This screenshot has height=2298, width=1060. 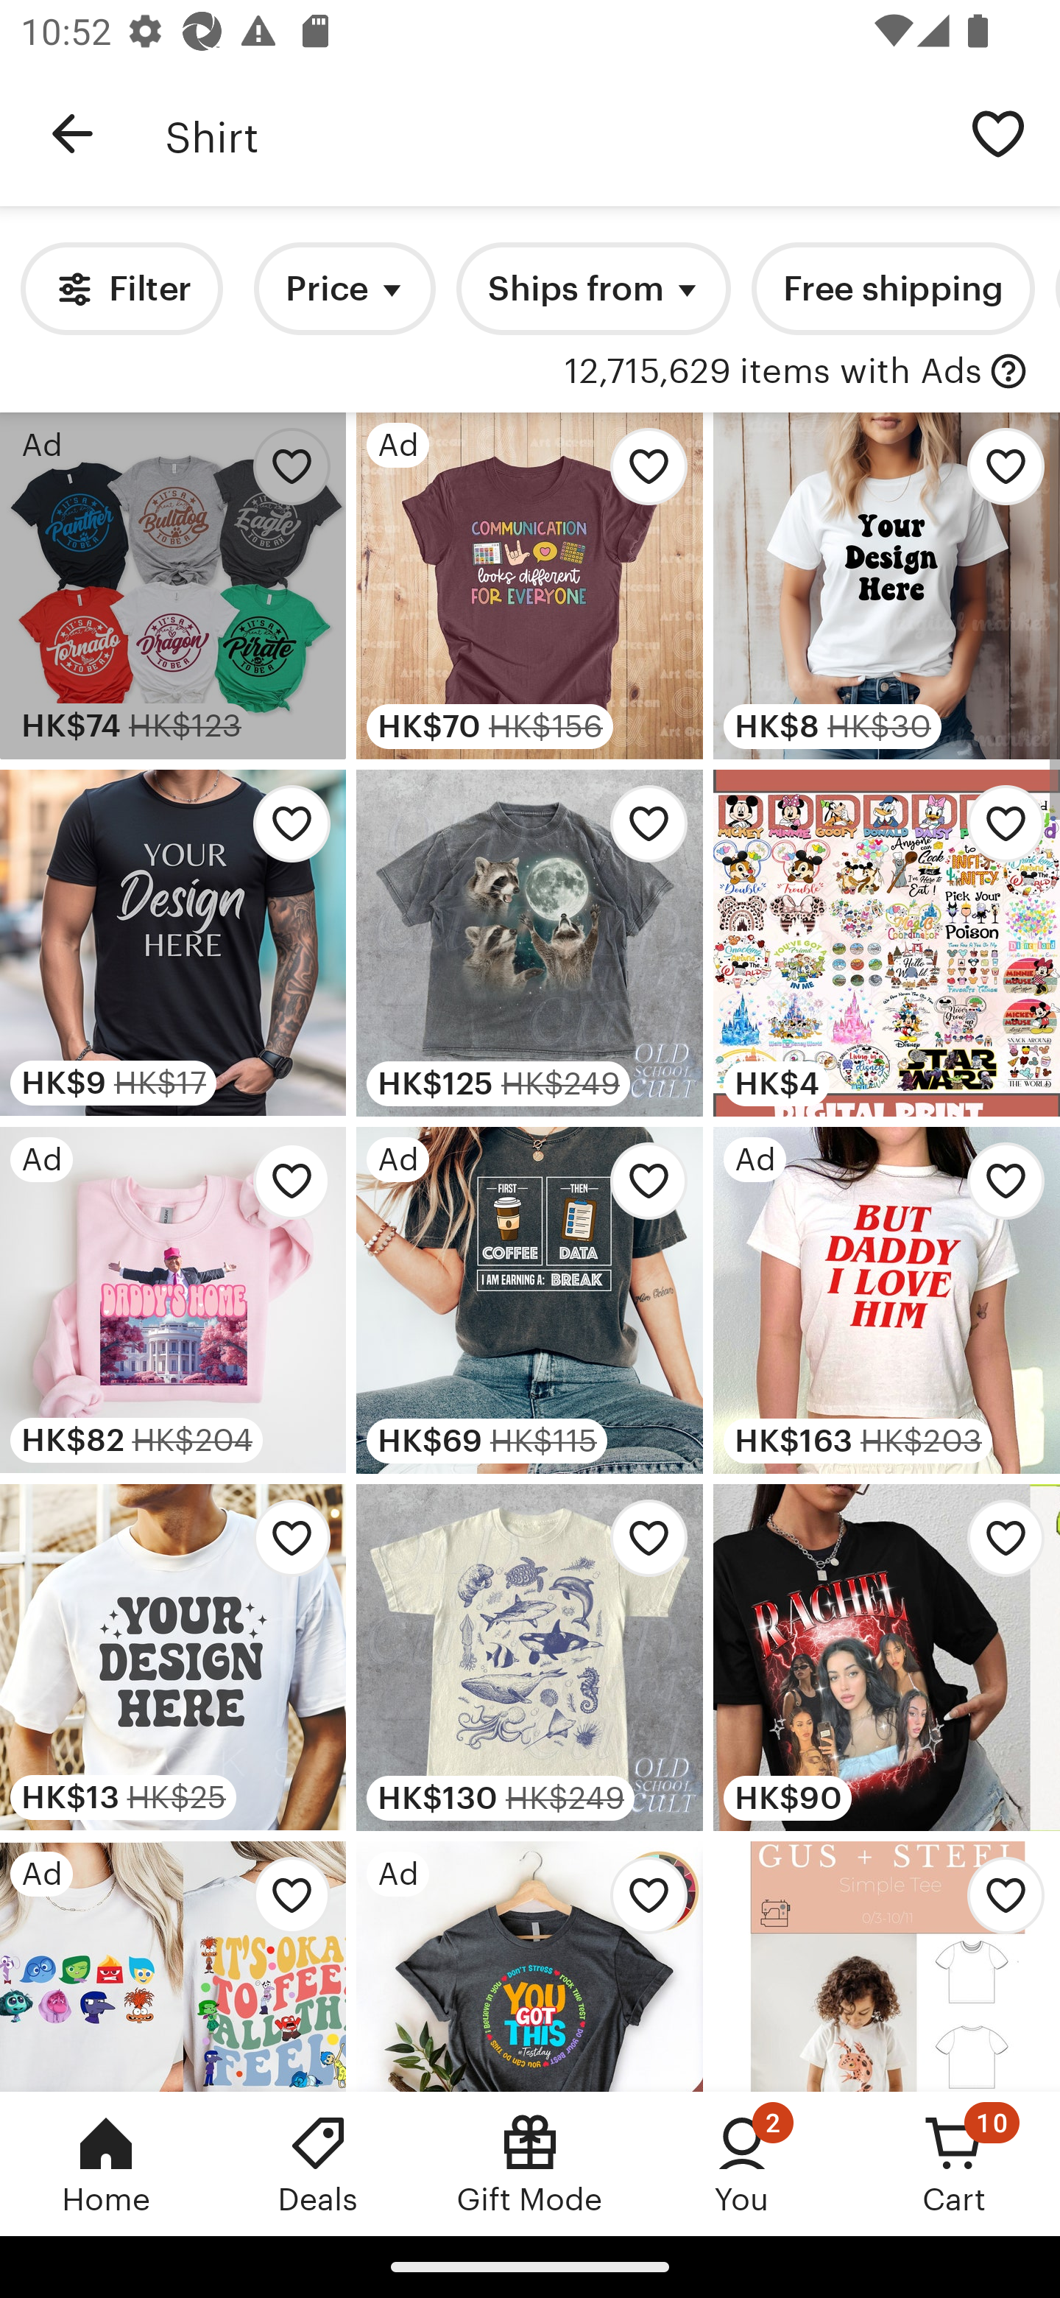 I want to click on 12,715,629 items with Ads, so click(x=773, y=372).